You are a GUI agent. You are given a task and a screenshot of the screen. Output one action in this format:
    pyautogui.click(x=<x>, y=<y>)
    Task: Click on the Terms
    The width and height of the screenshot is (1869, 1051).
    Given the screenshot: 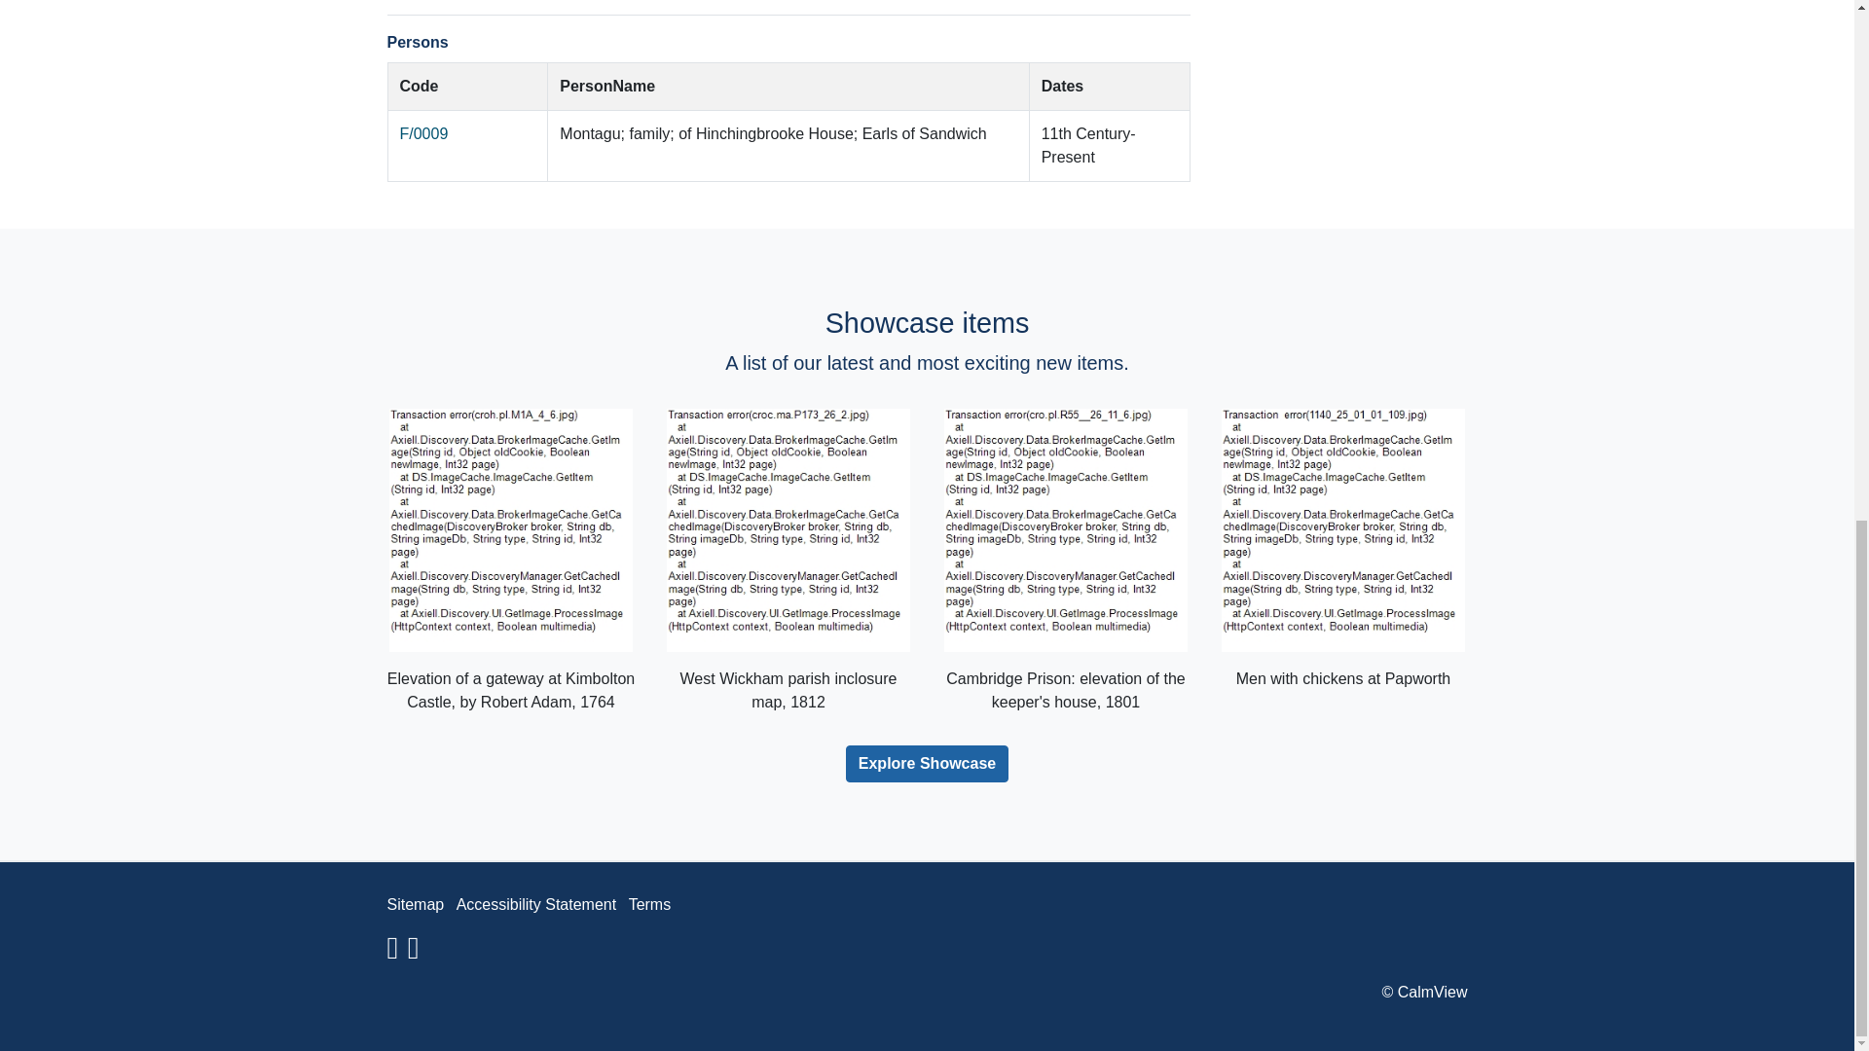 What is the action you would take?
    pyautogui.click(x=649, y=905)
    